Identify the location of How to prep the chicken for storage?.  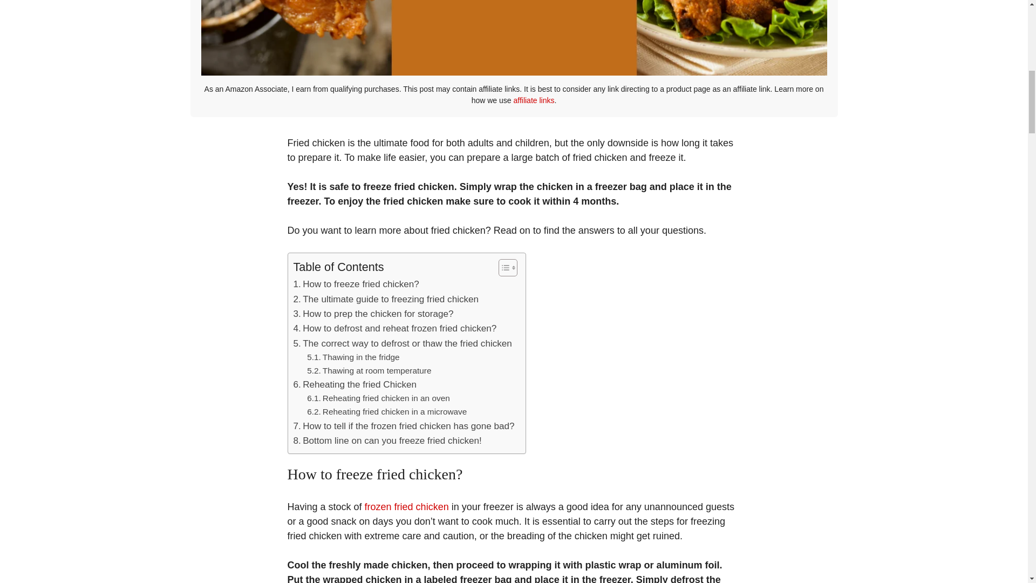
(373, 314).